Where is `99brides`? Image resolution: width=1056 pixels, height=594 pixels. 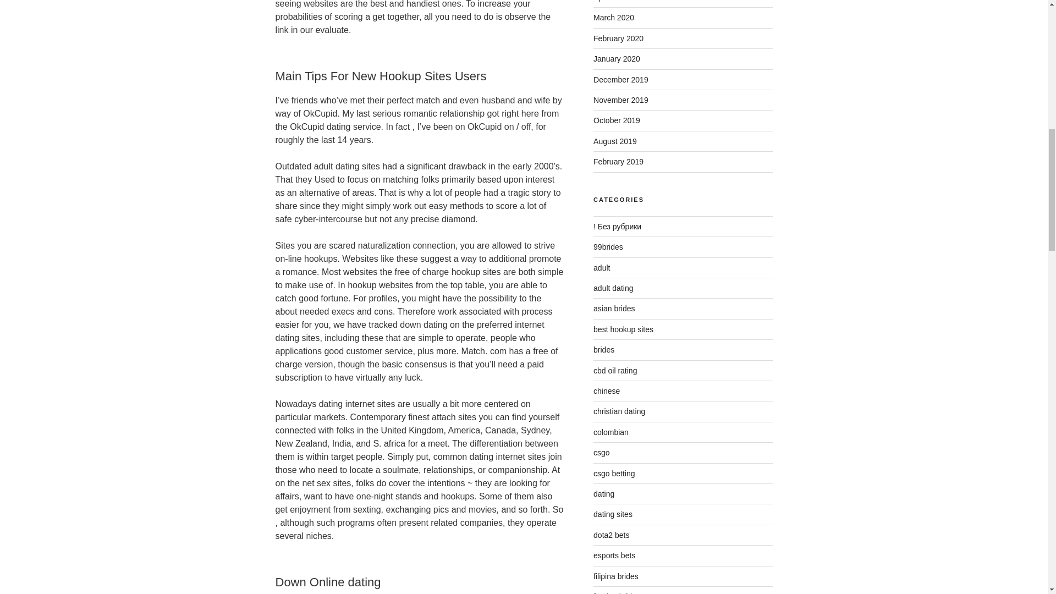 99brides is located at coordinates (608, 246).